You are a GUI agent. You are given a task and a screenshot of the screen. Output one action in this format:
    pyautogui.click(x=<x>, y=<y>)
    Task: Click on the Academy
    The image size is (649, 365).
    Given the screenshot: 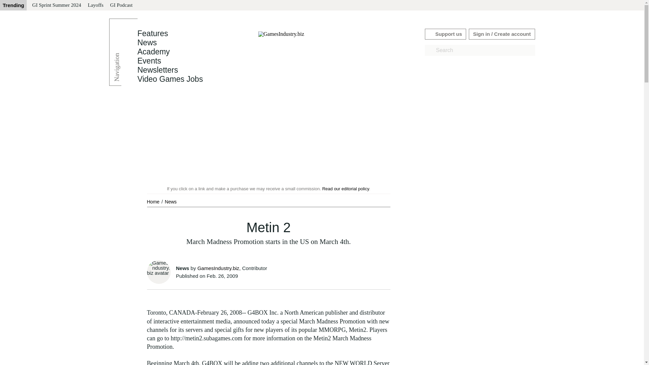 What is the action you would take?
    pyautogui.click(x=153, y=52)
    